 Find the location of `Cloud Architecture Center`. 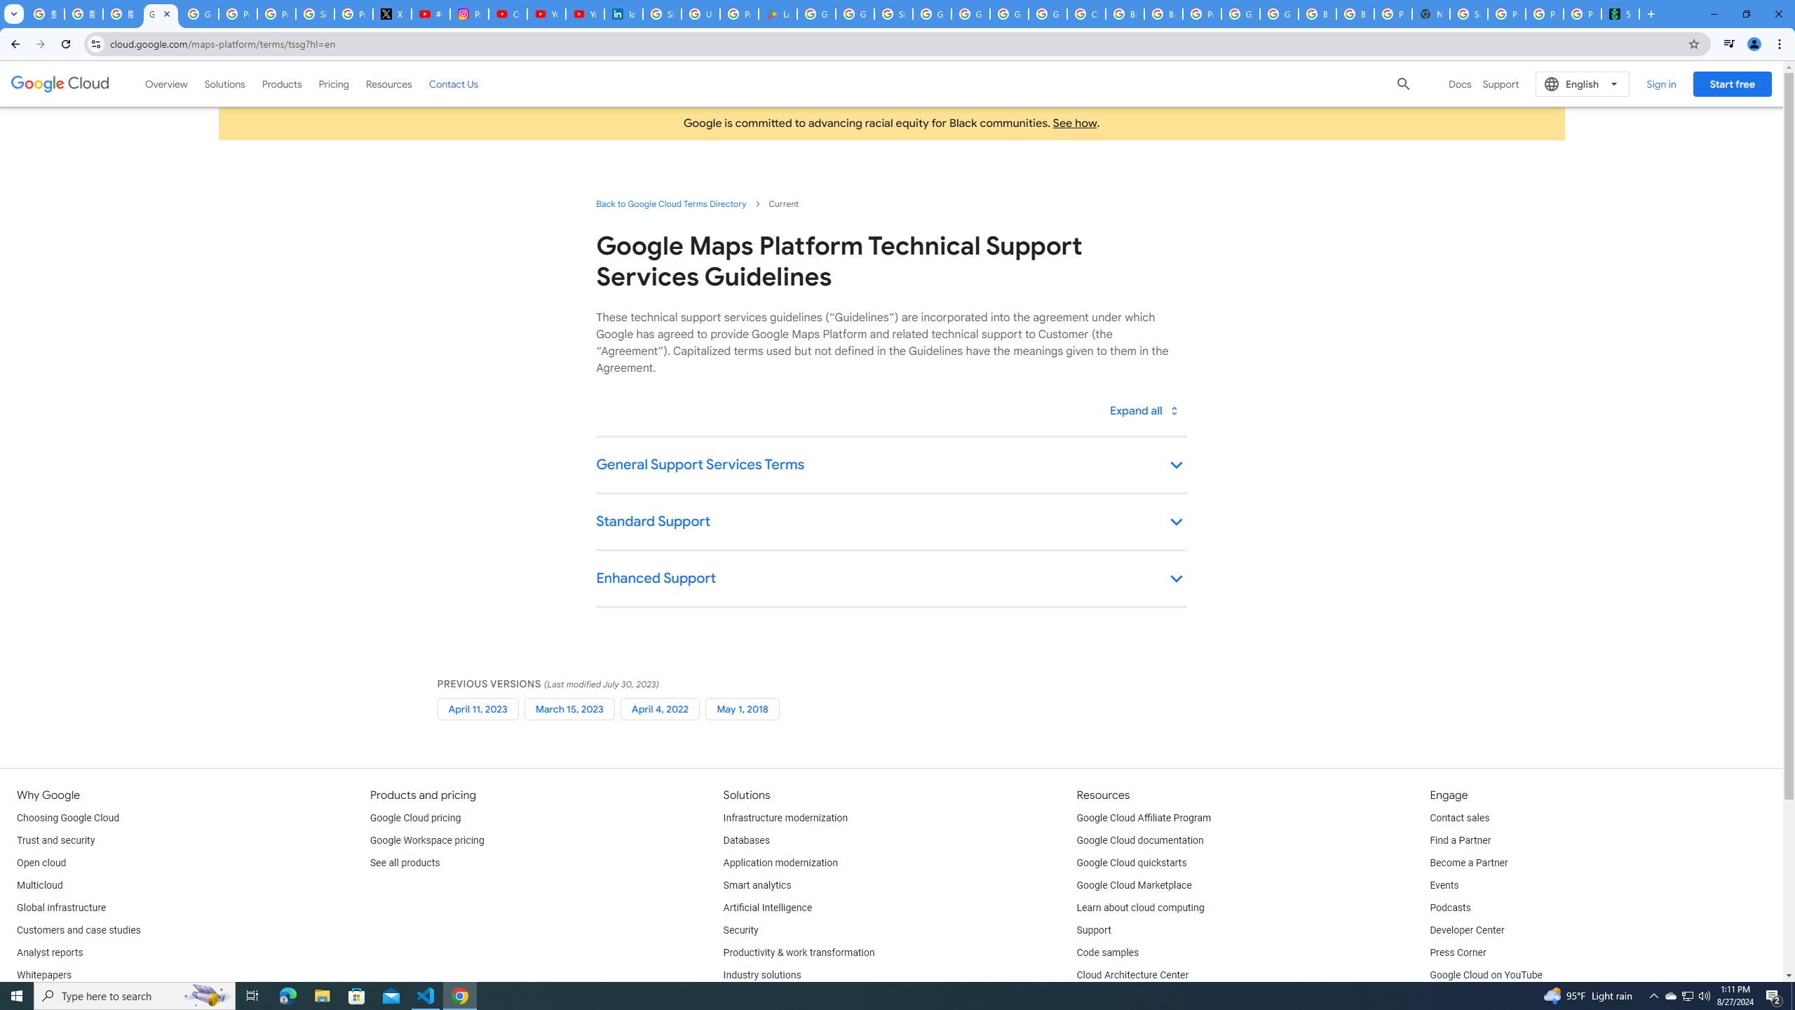

Cloud Architecture Center is located at coordinates (1132, 975).